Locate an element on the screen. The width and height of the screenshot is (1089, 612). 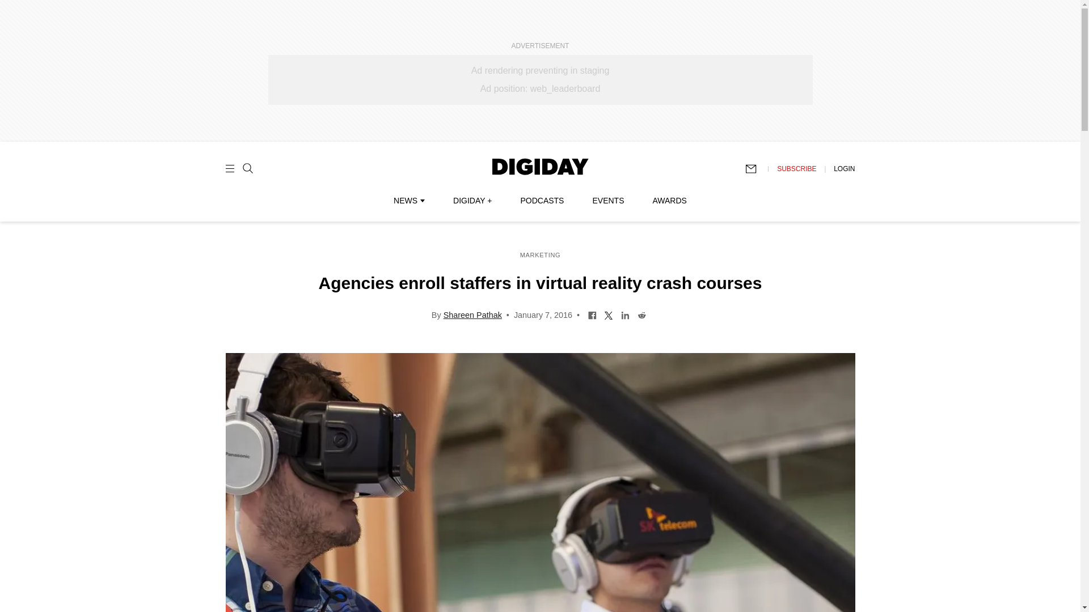
Subscribe is located at coordinates (756, 169).